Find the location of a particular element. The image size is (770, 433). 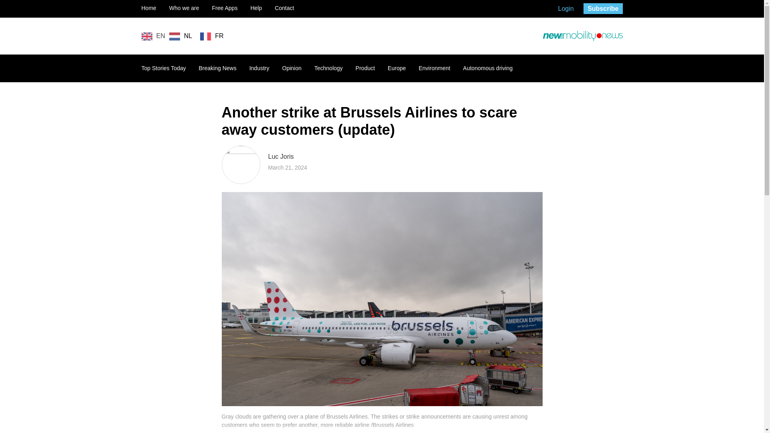

Login is located at coordinates (566, 8).